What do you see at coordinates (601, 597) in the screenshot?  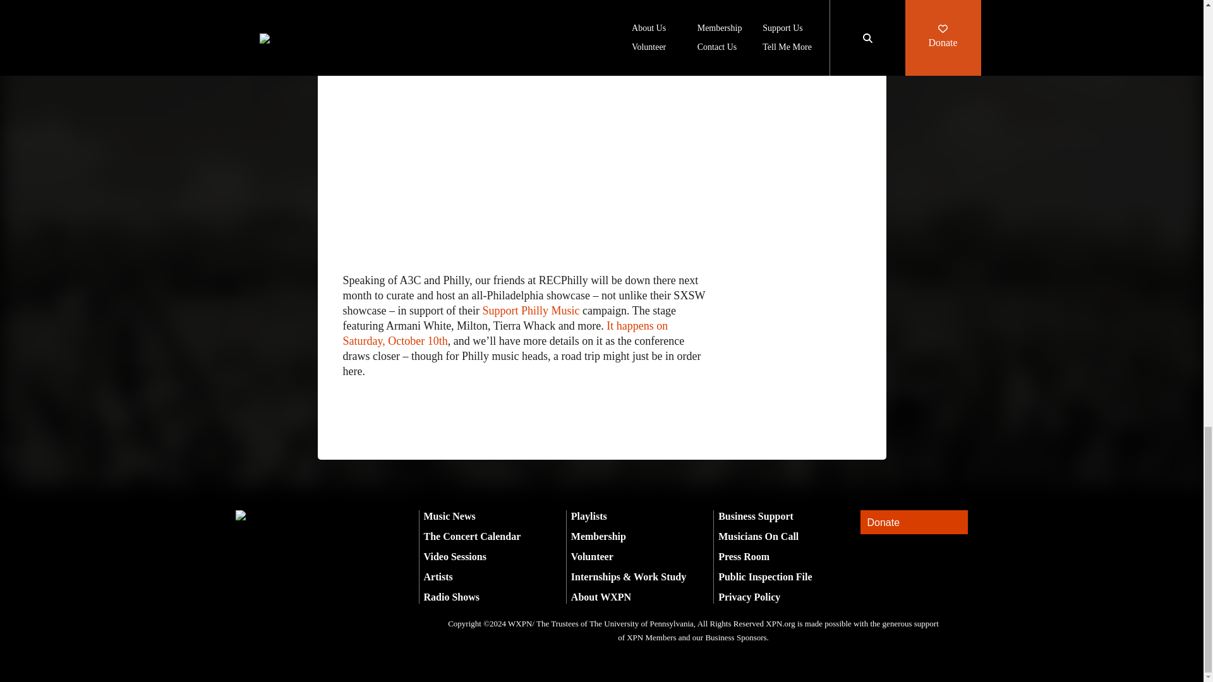 I see `About WXPN` at bounding box center [601, 597].